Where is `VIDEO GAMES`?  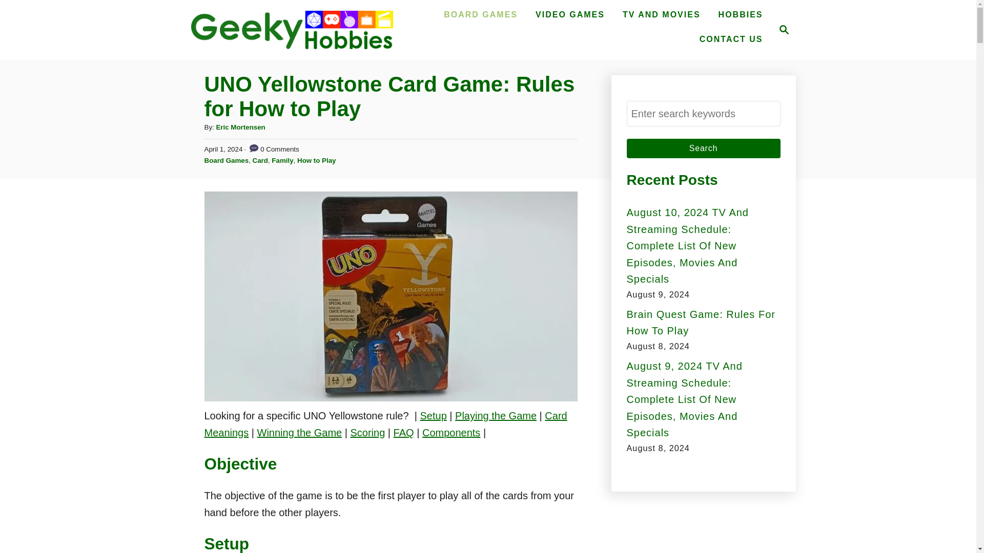 VIDEO GAMES is located at coordinates (570, 14).